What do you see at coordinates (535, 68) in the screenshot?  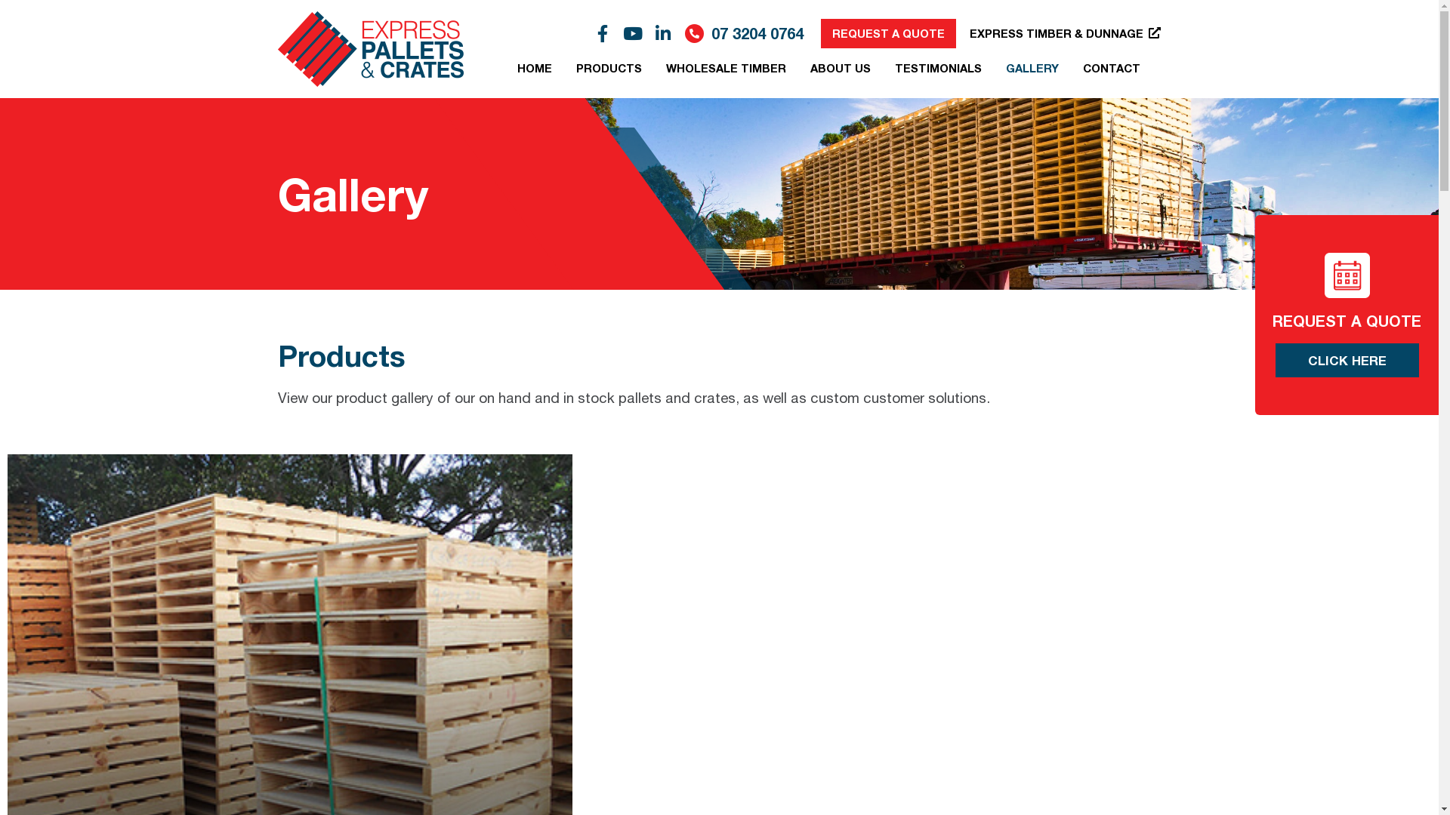 I see `HOME` at bounding box center [535, 68].